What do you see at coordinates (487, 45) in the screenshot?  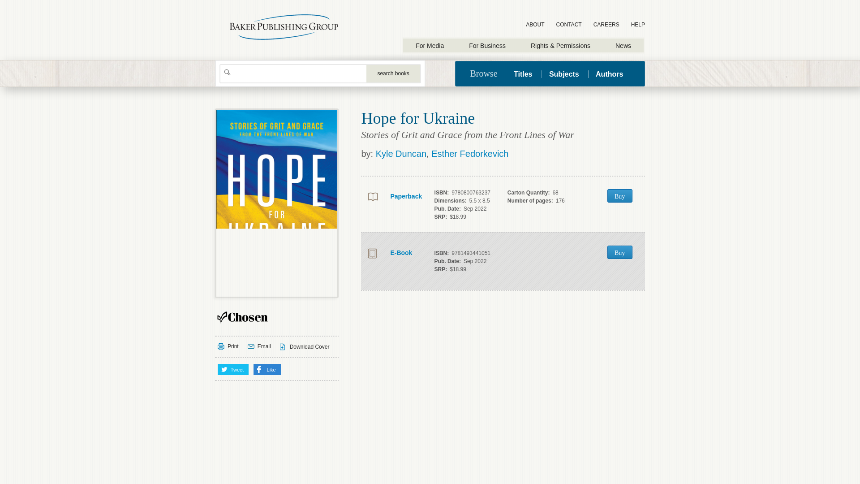 I see `For Business` at bounding box center [487, 45].